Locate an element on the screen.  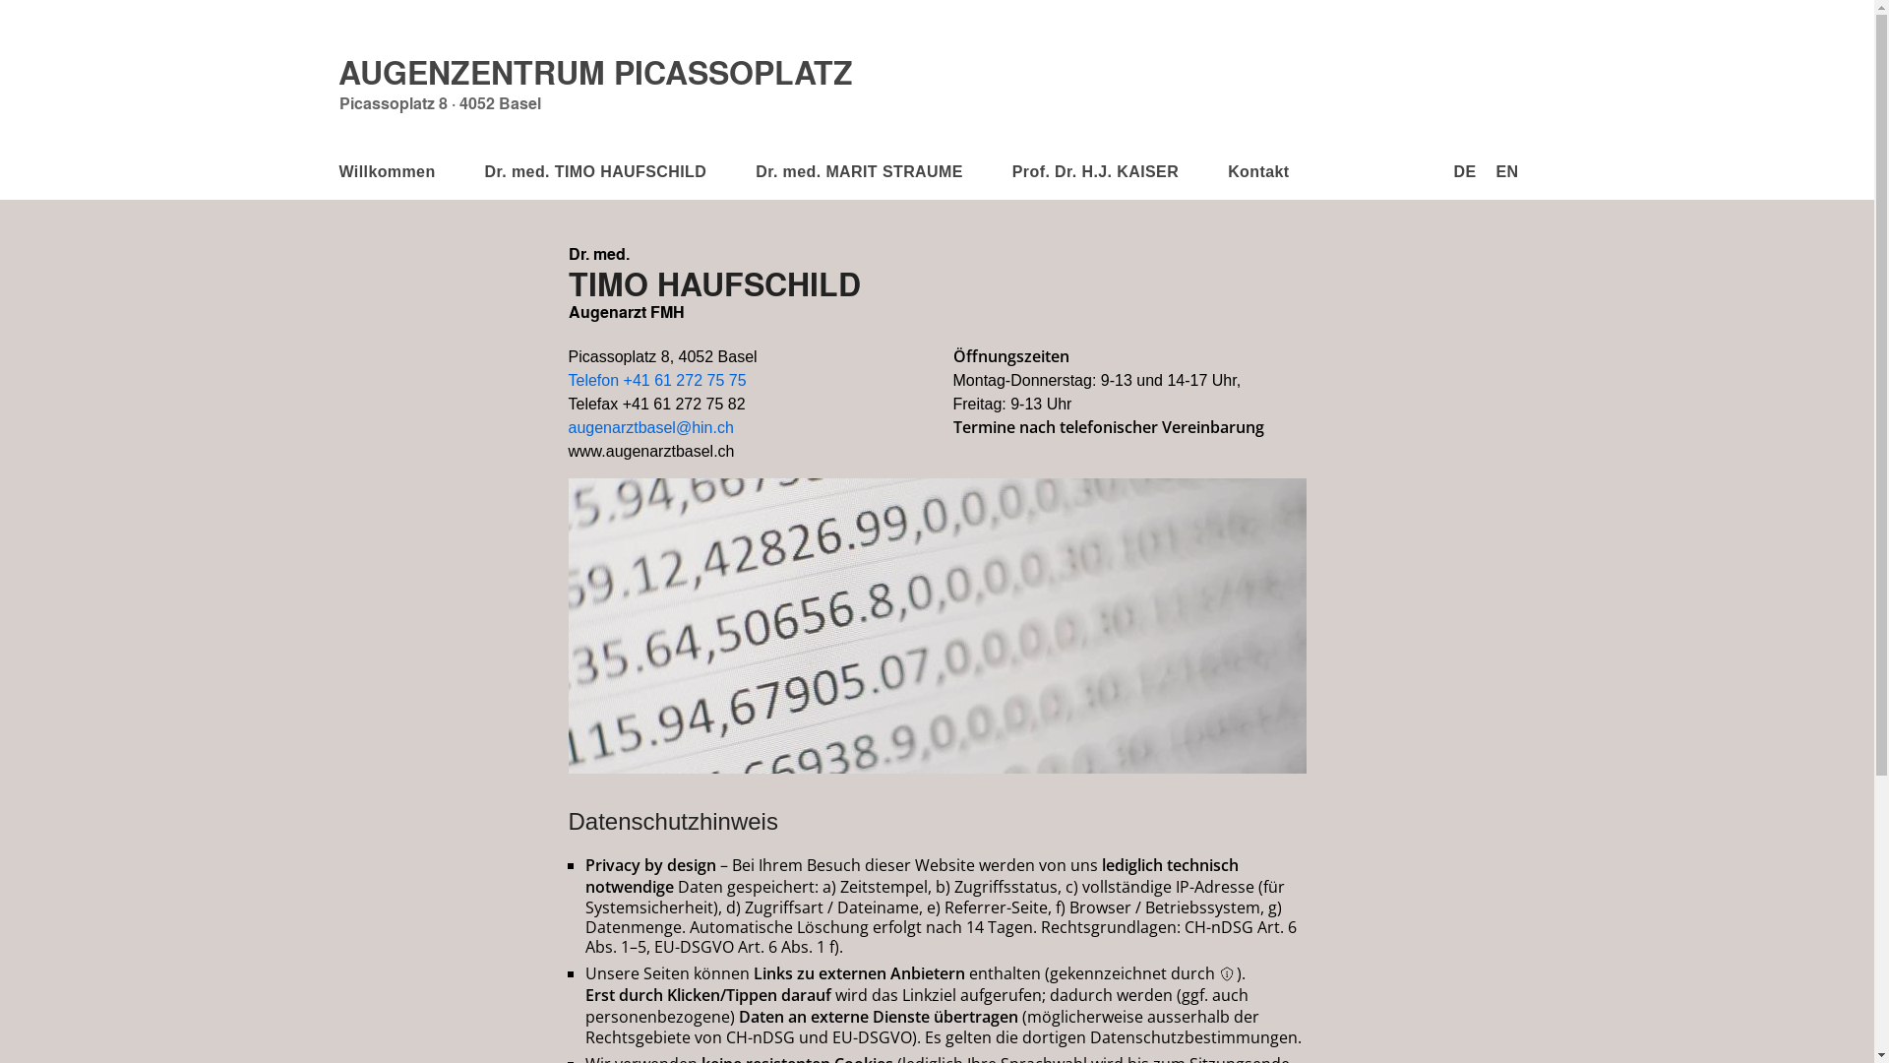
Dr. med. MARIT STRAUME is located at coordinates (860, 172).